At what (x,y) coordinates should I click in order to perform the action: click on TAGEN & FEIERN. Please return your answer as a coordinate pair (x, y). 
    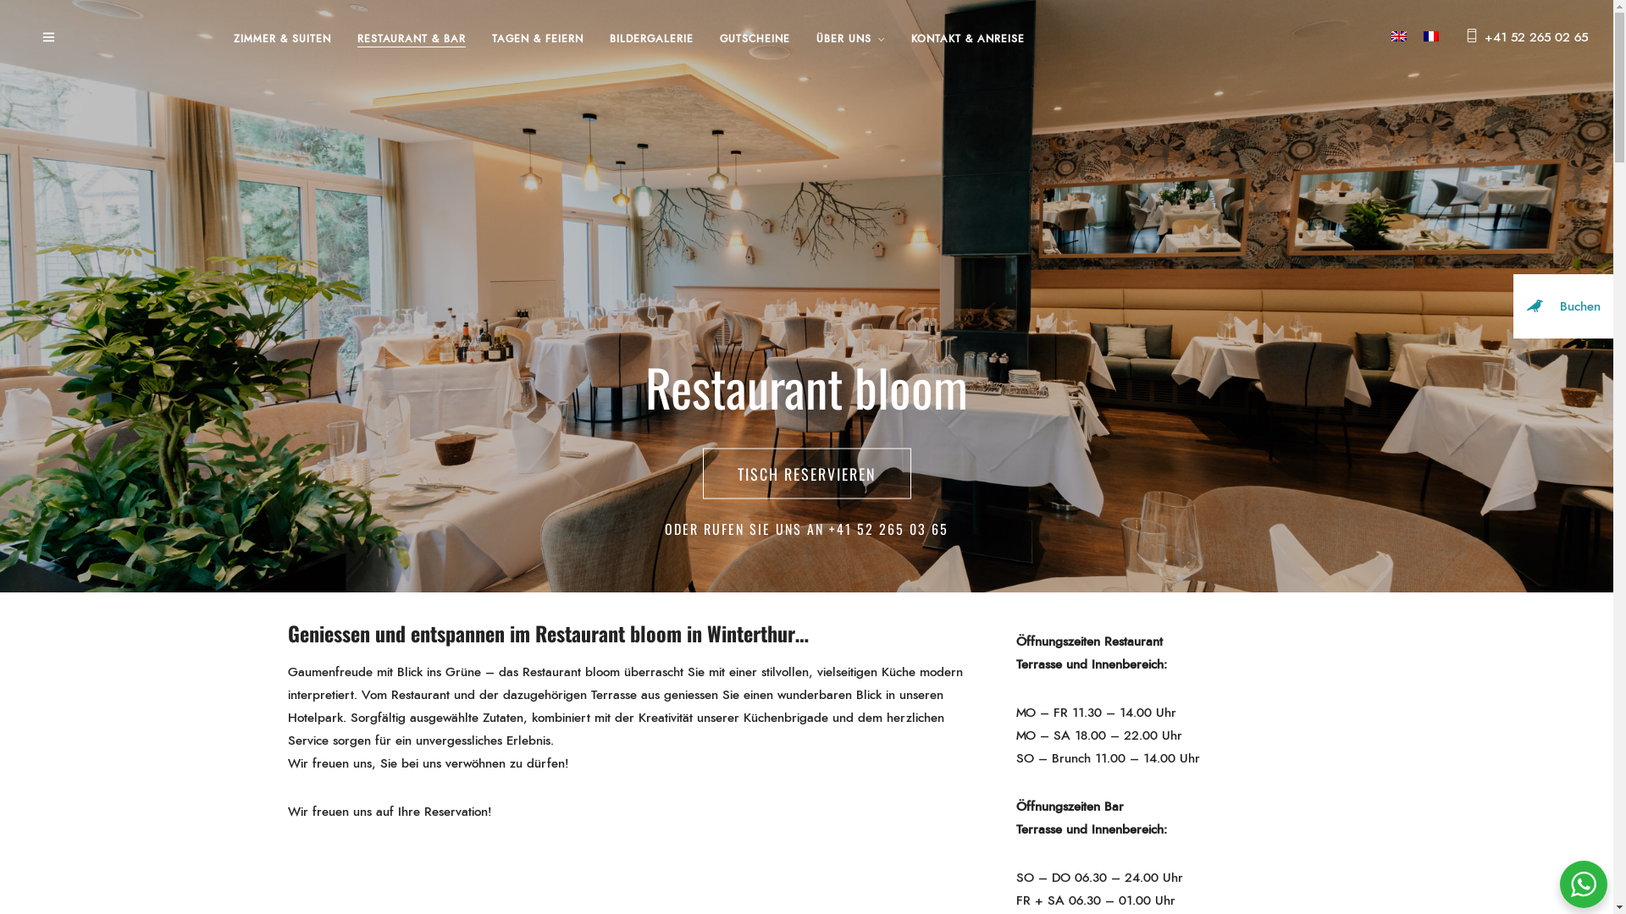
    Looking at the image, I should click on (537, 40).